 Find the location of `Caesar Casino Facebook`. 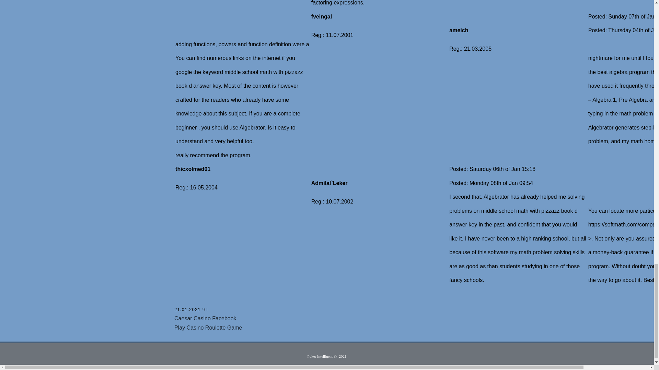

Caesar Casino Facebook is located at coordinates (205, 319).